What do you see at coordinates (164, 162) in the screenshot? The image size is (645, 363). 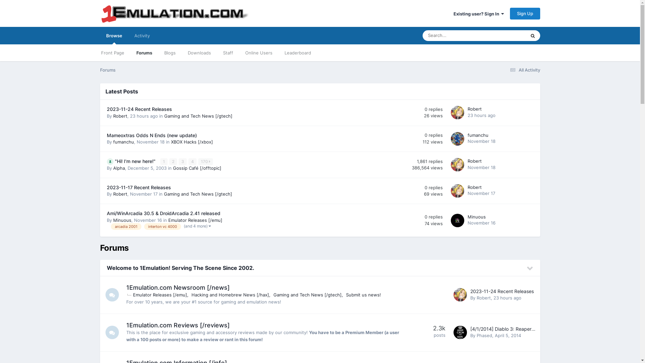 I see `1` at bounding box center [164, 162].